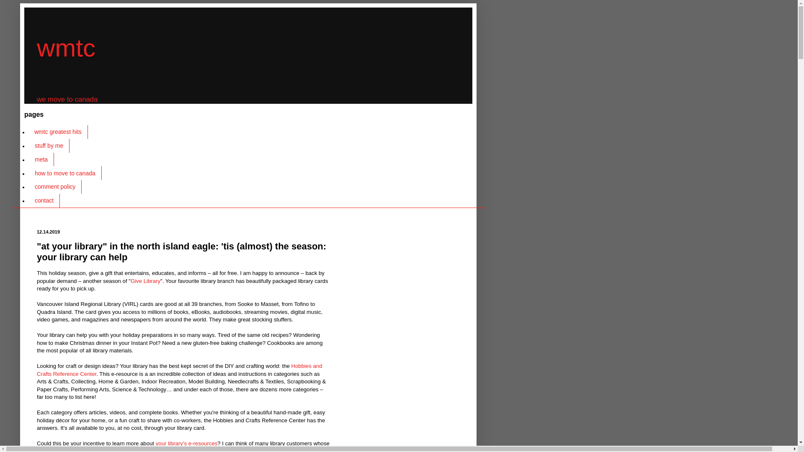 The image size is (804, 452). Describe the element at coordinates (66, 48) in the screenshot. I see `wmtc` at that location.